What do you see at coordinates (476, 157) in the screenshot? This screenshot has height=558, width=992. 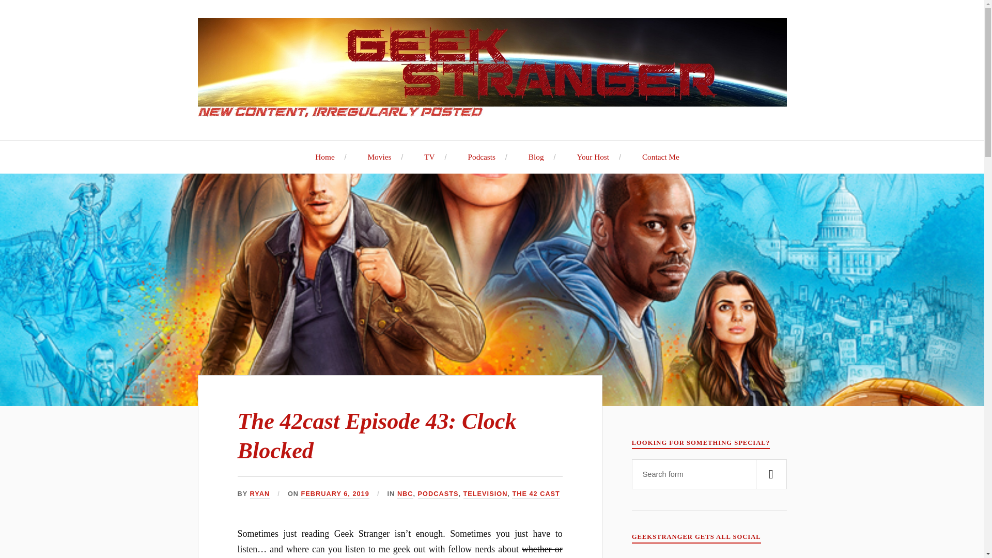 I see `Podcasts` at bounding box center [476, 157].